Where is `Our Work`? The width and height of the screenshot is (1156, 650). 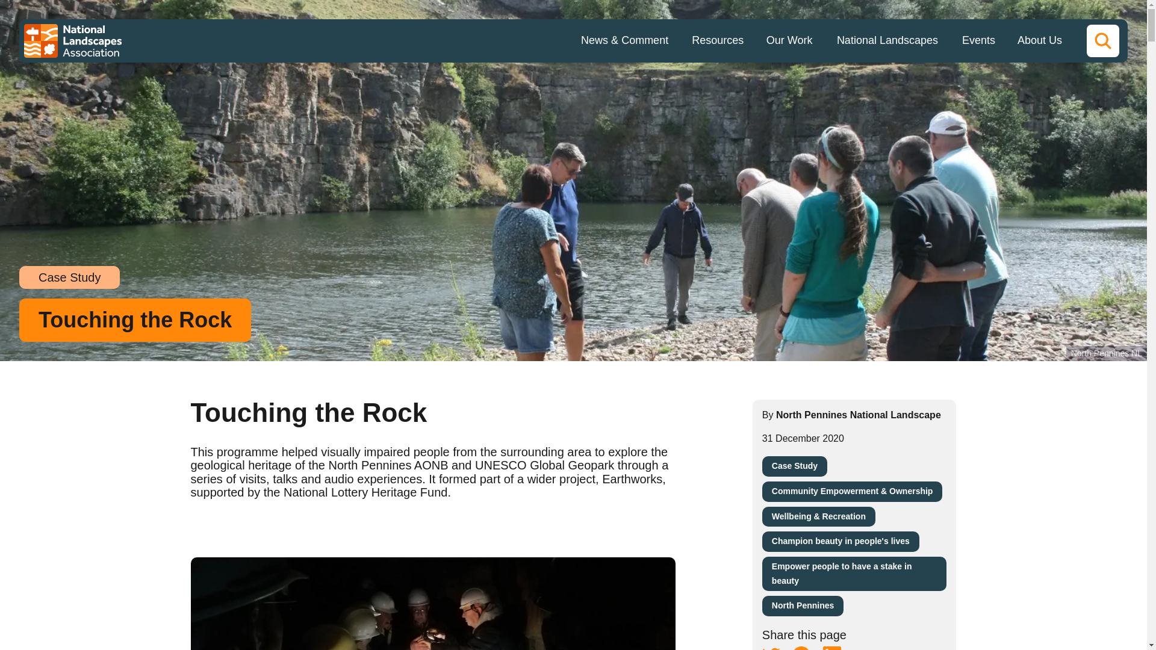 Our Work is located at coordinates (789, 41).